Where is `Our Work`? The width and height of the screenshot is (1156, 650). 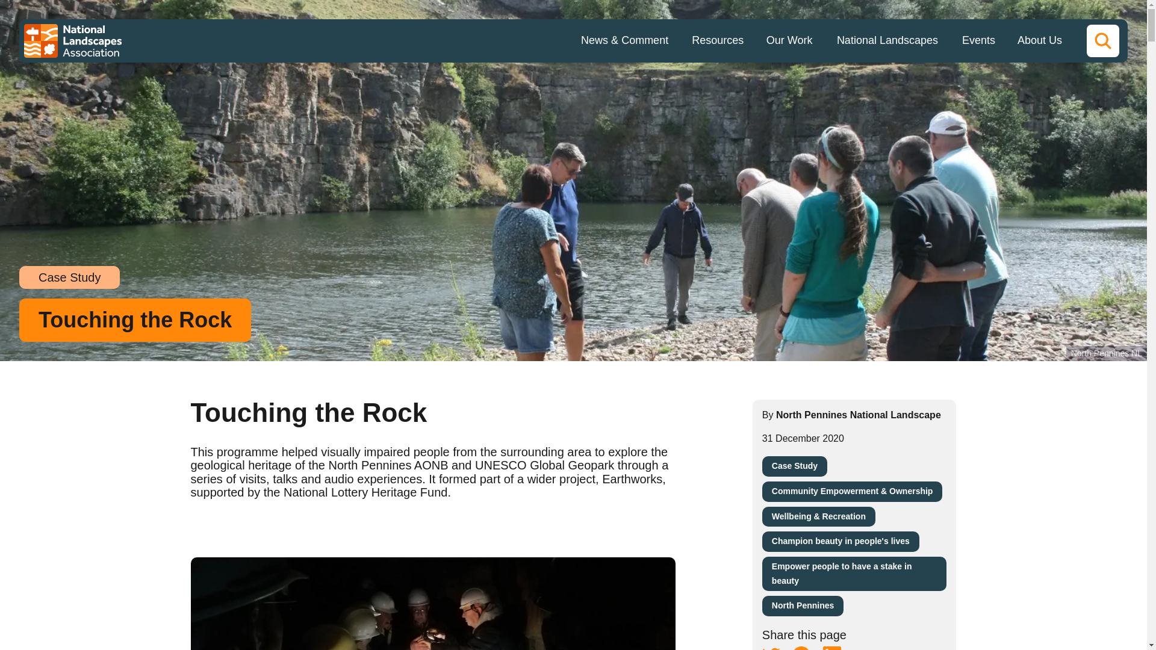 Our Work is located at coordinates (789, 41).